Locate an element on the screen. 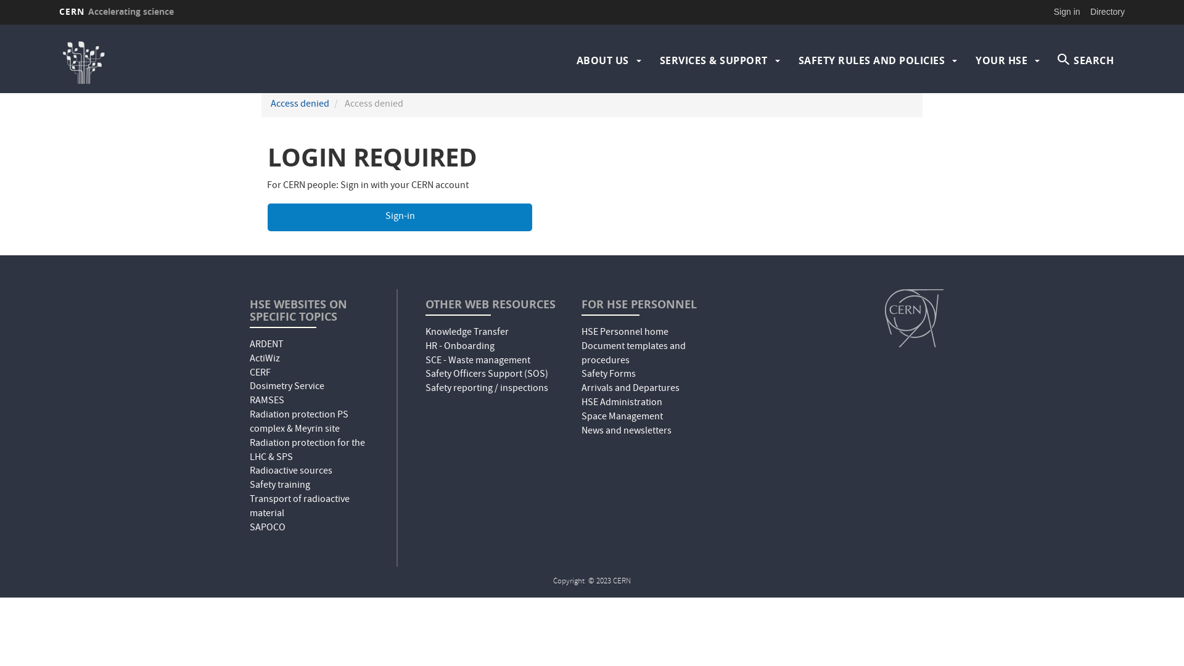 The image size is (1184, 666). HR - Onboarding is located at coordinates (460, 347).